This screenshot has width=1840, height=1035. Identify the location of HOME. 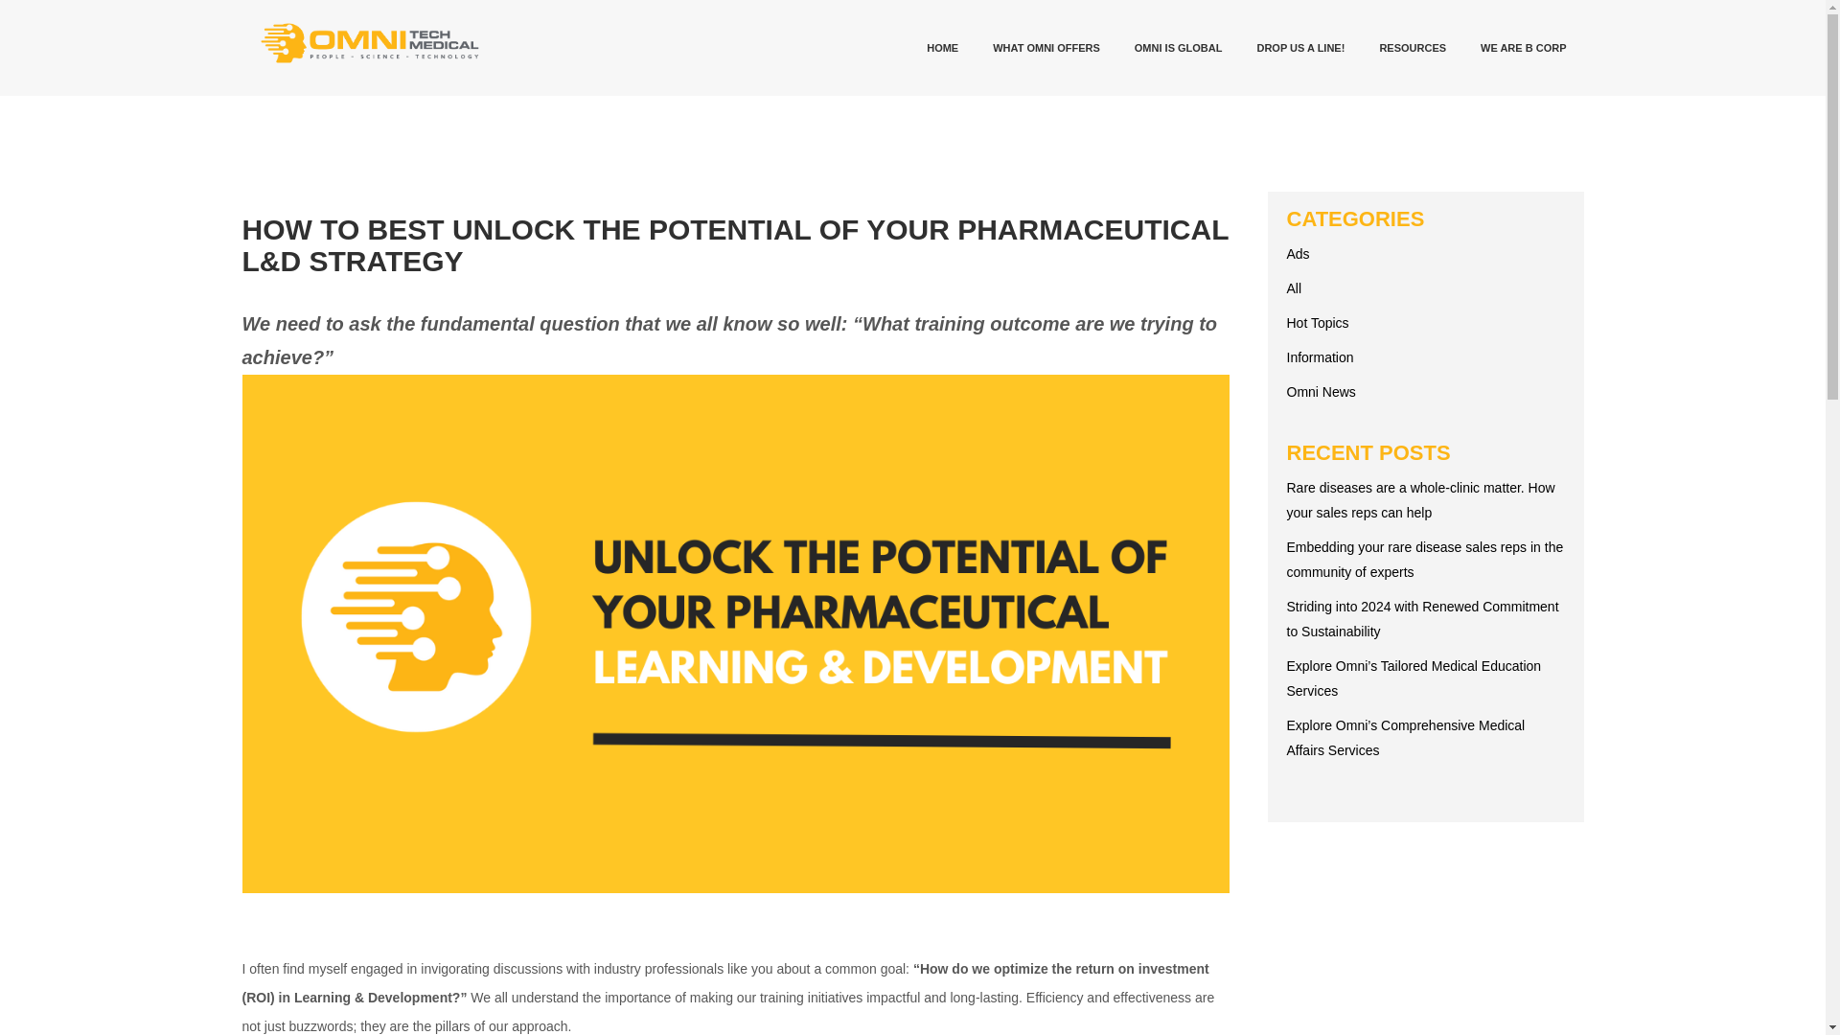
(941, 48).